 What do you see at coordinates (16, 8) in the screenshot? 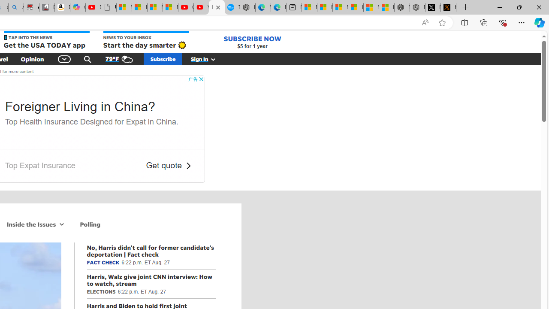
I see `Amazon Echo Dot PNG - Search Images` at bounding box center [16, 8].